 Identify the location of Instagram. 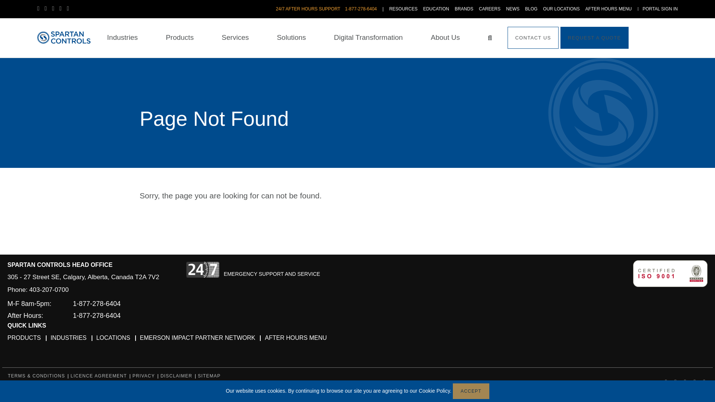
(70, 8).